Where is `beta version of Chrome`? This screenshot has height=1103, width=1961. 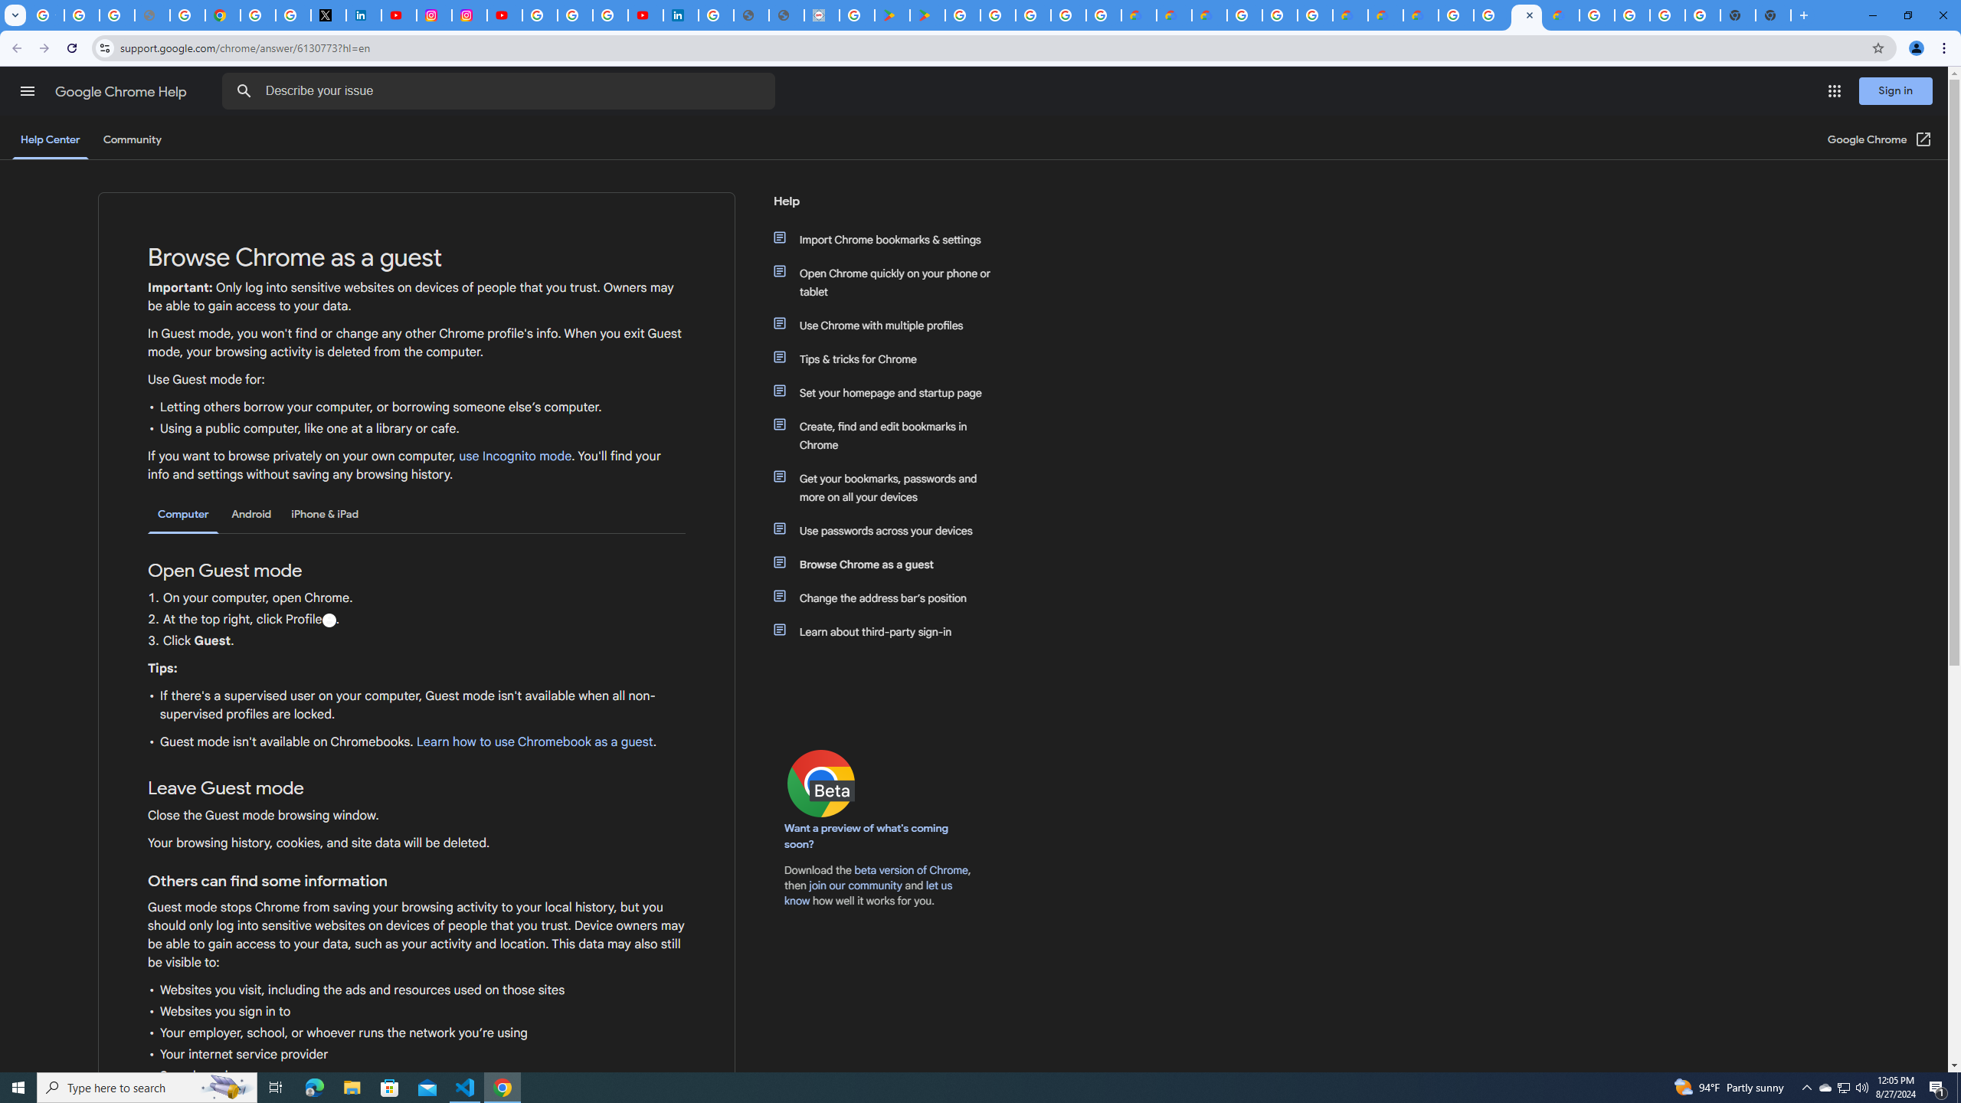
beta version of Chrome is located at coordinates (912, 870).